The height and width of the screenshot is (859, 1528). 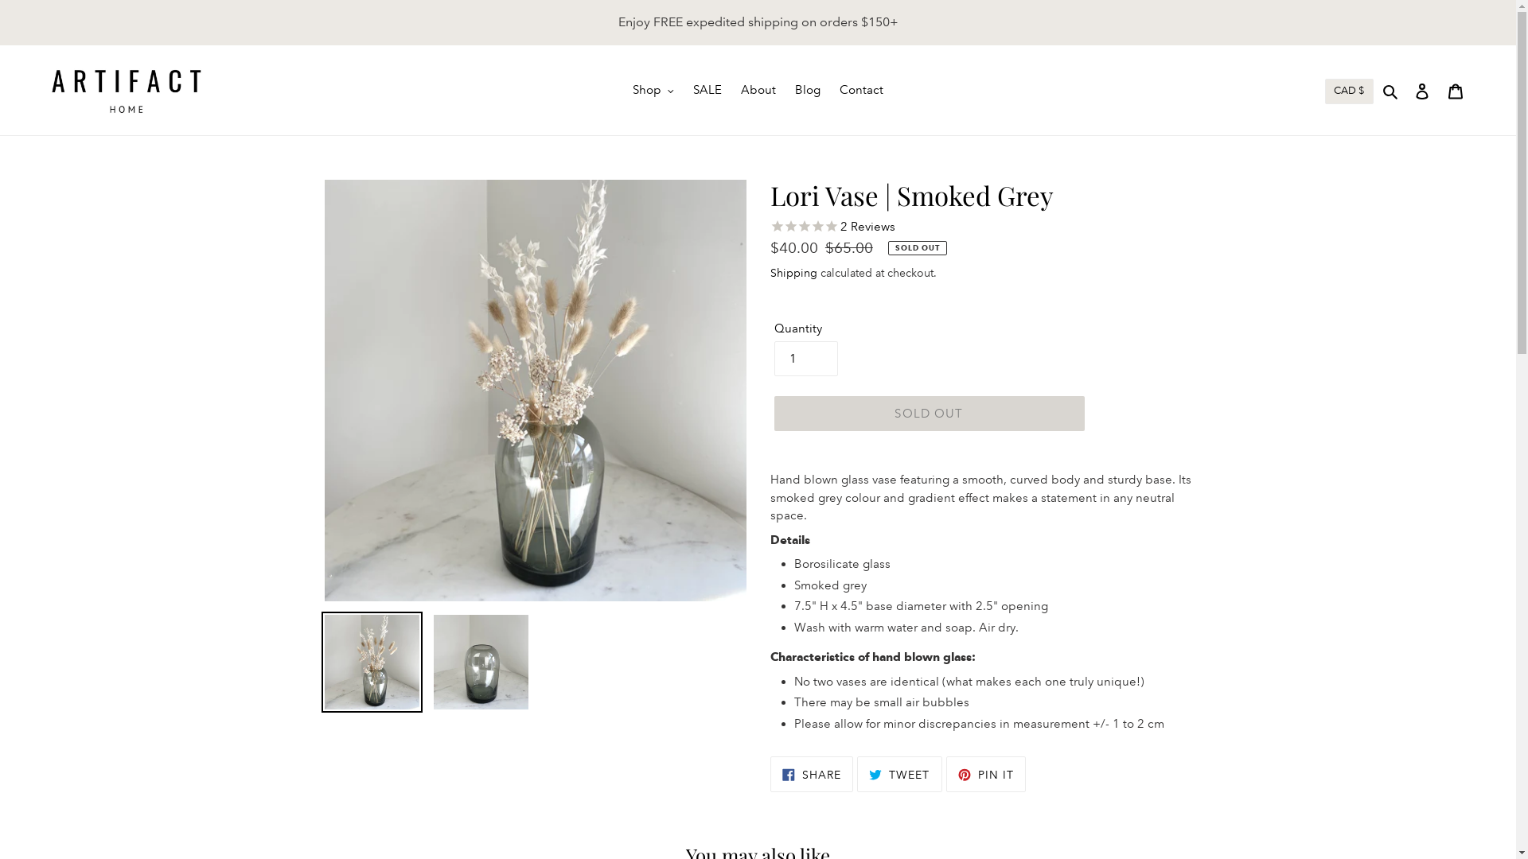 What do you see at coordinates (985, 774) in the screenshot?
I see `PIN IT
PIN ON PINTEREST` at bounding box center [985, 774].